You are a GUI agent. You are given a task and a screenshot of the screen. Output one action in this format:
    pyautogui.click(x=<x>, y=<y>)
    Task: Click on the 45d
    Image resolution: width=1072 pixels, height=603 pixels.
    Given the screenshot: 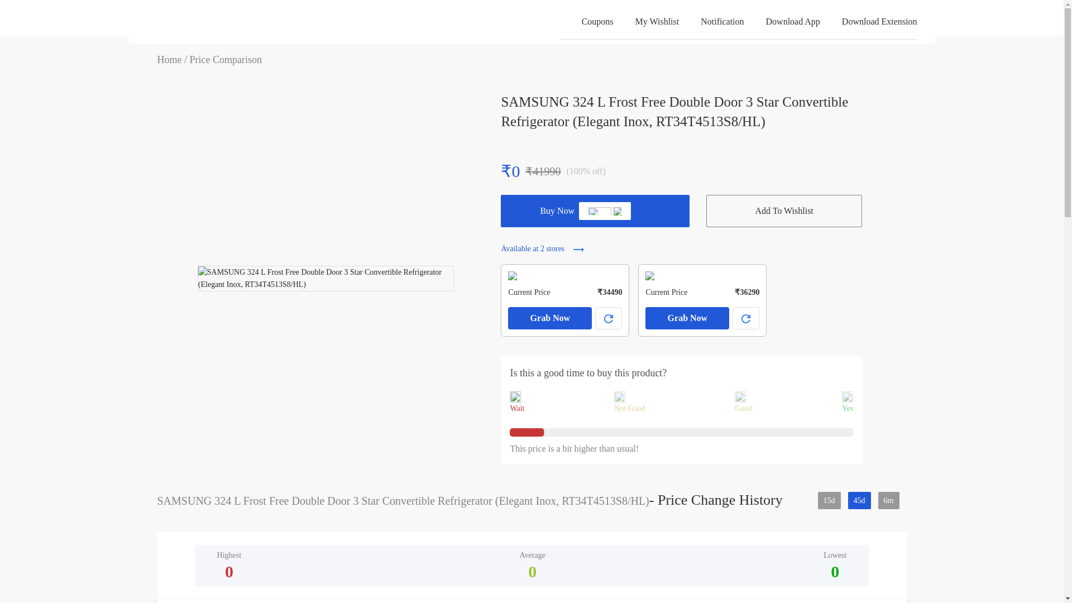 What is the action you would take?
    pyautogui.click(x=859, y=500)
    